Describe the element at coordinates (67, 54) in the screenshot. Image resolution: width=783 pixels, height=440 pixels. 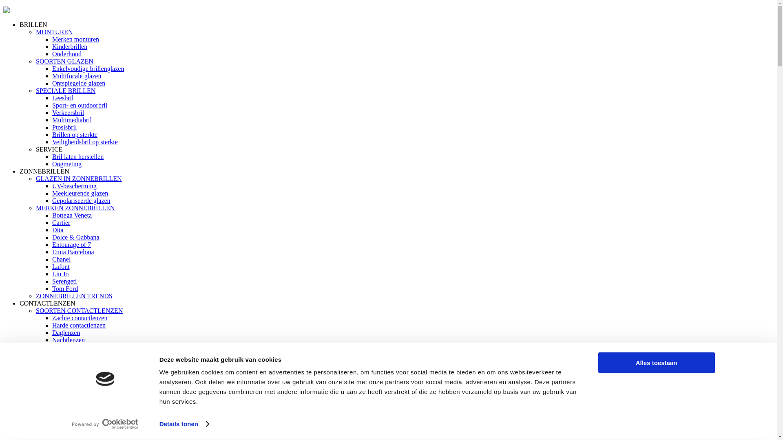
I see `Onderhoud` at that location.